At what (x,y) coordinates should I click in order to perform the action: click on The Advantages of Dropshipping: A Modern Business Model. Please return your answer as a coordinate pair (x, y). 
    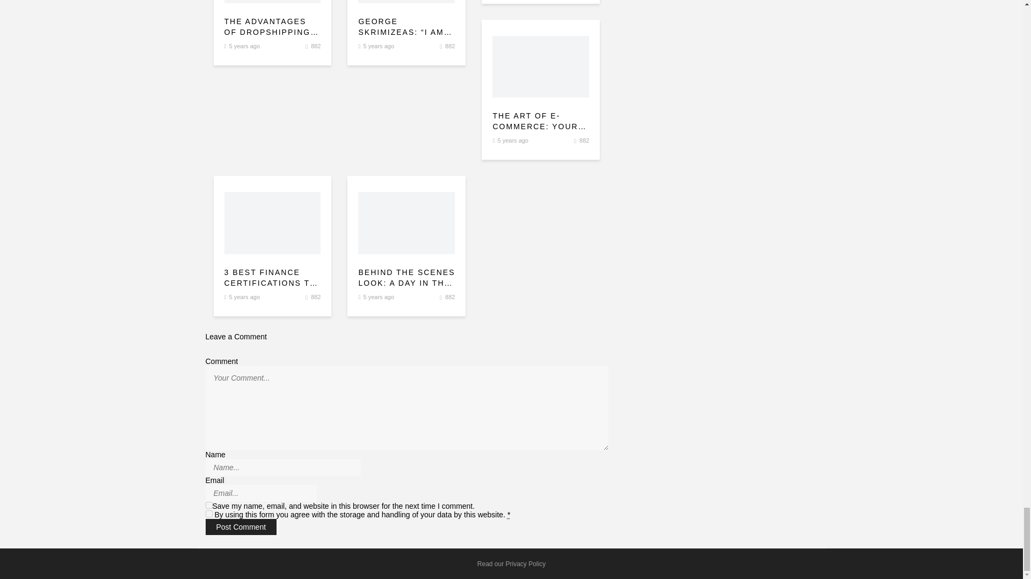
    Looking at the image, I should click on (273, 27).